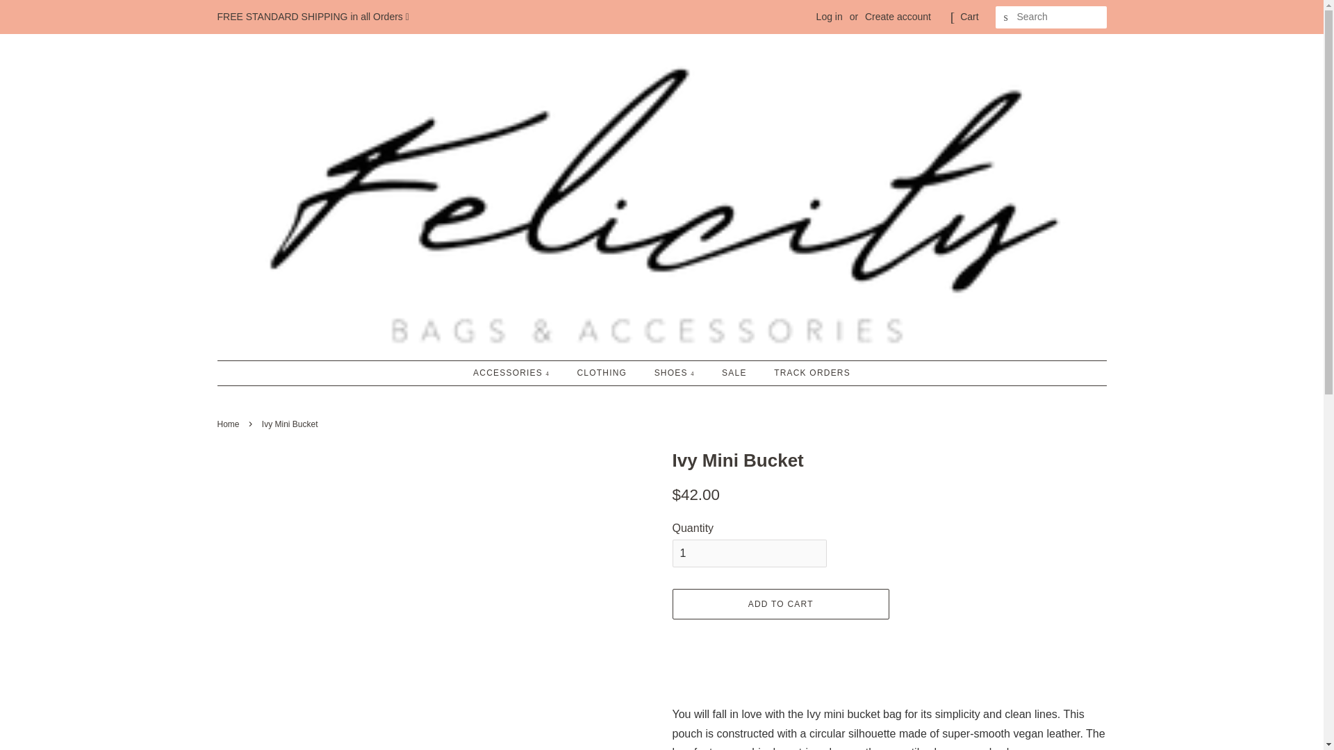  Describe the element at coordinates (1006, 17) in the screenshot. I see `SEARCH` at that location.